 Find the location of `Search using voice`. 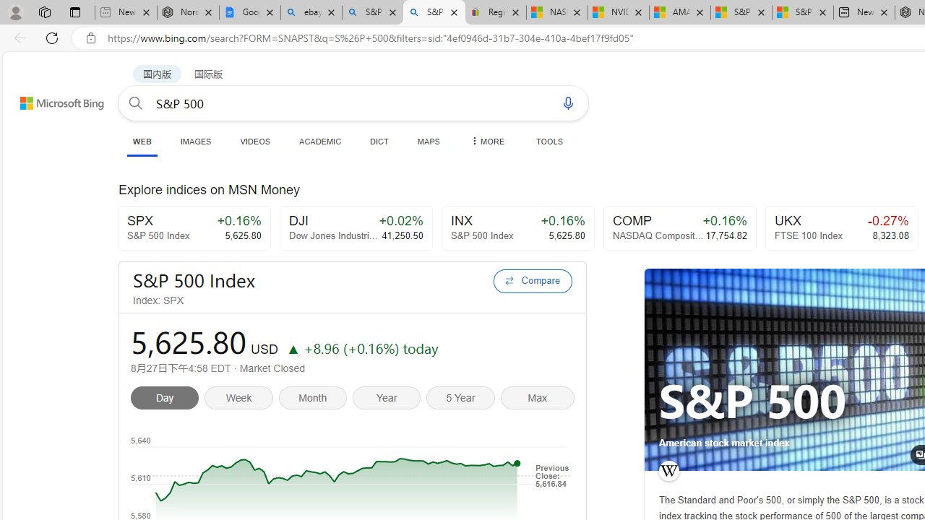

Search using voice is located at coordinates (568, 103).